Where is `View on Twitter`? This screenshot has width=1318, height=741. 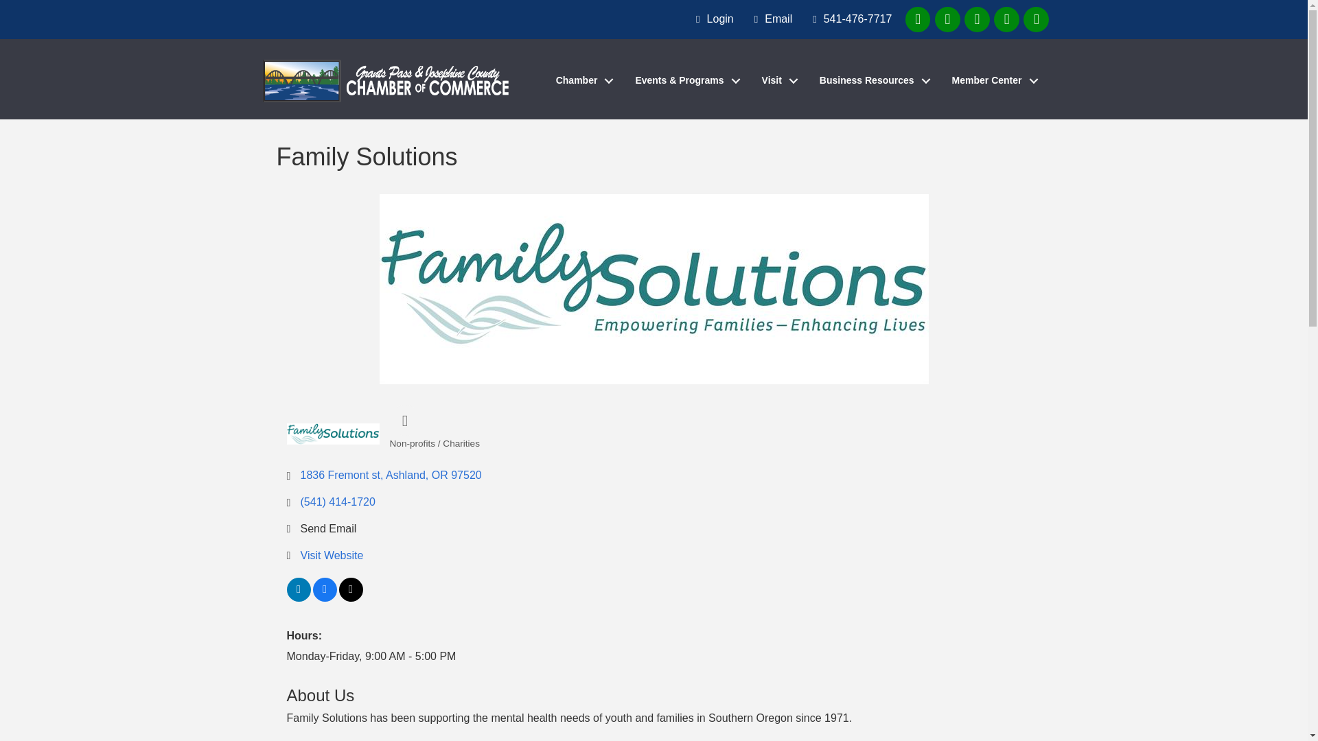
View on Twitter is located at coordinates (351, 598).